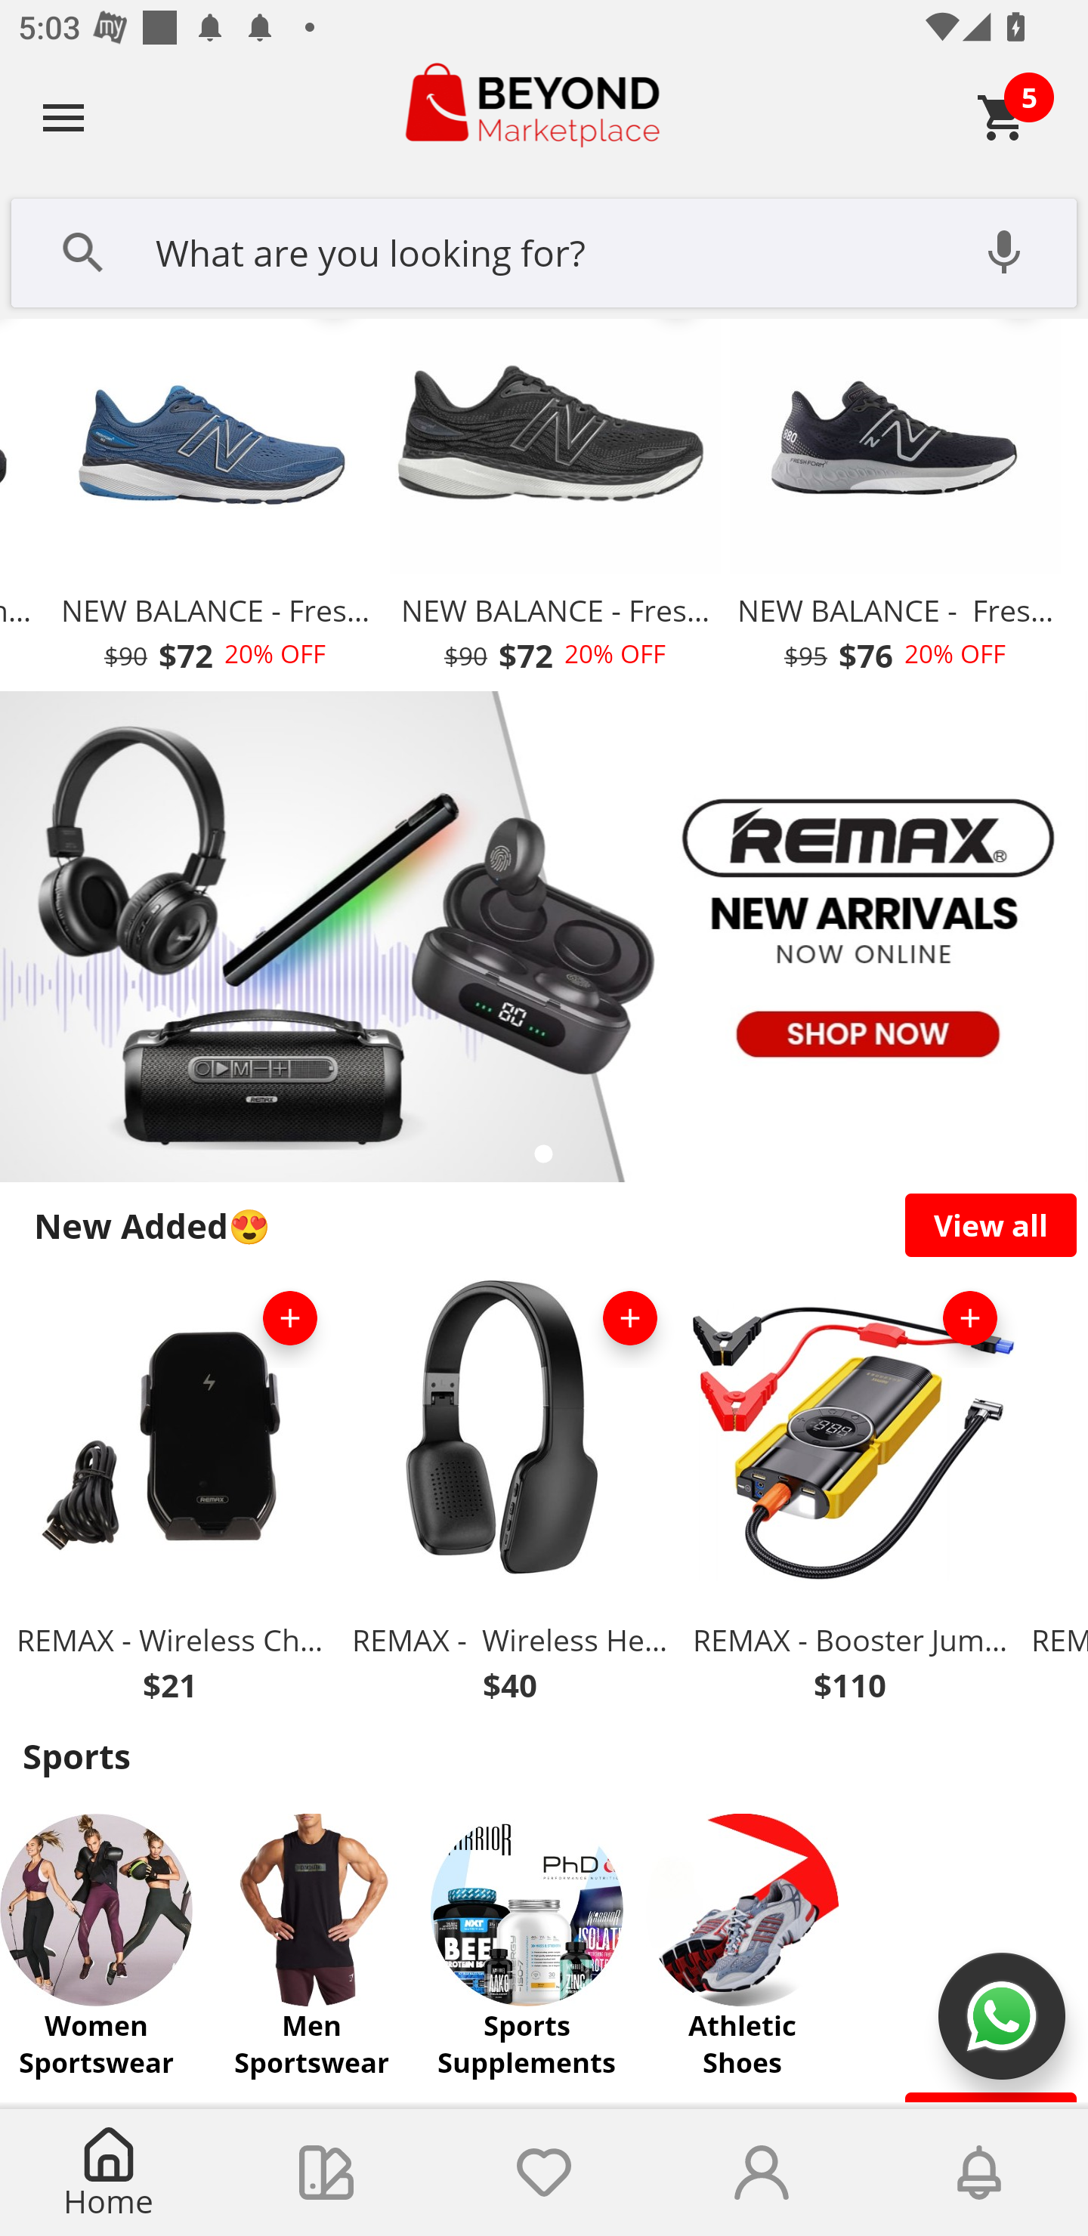 The width and height of the screenshot is (1088, 2236). What do you see at coordinates (895, 505) in the screenshot?
I see `NEW BALANCE -  Fresh Foam X 880 $95 $76 20% OFF` at bounding box center [895, 505].